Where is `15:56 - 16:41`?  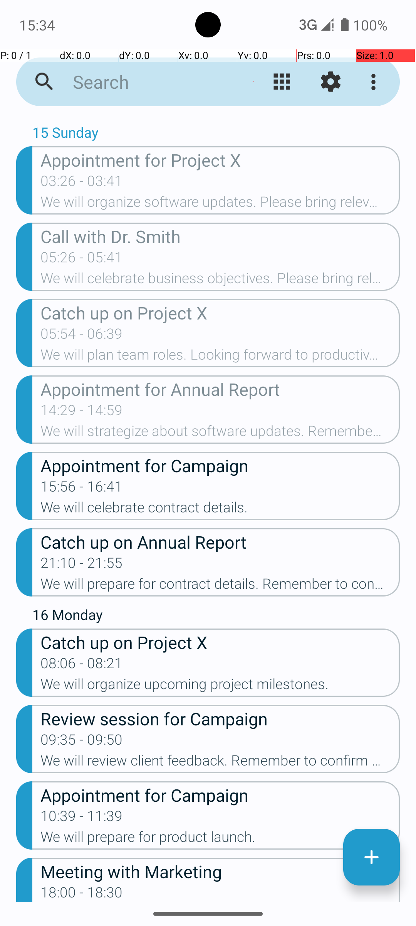 15:56 - 16:41 is located at coordinates (82, 489).